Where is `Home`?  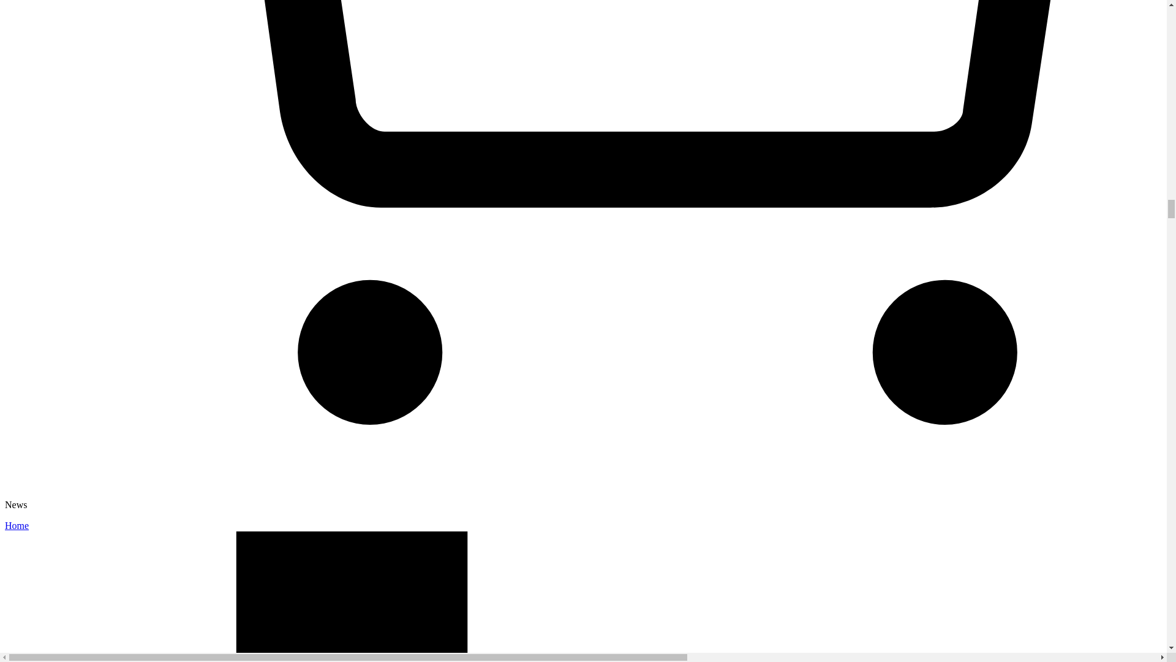
Home is located at coordinates (16, 525).